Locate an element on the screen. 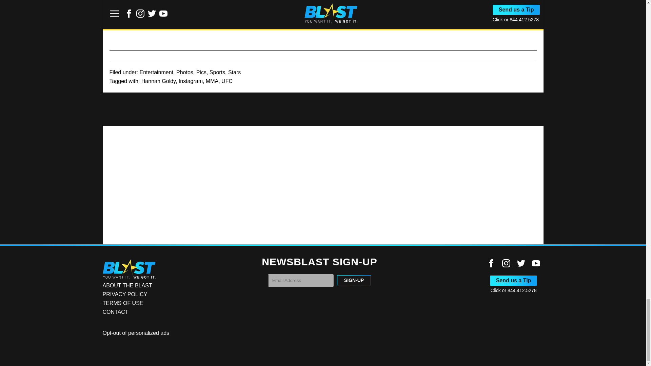  Photos is located at coordinates (185, 73).